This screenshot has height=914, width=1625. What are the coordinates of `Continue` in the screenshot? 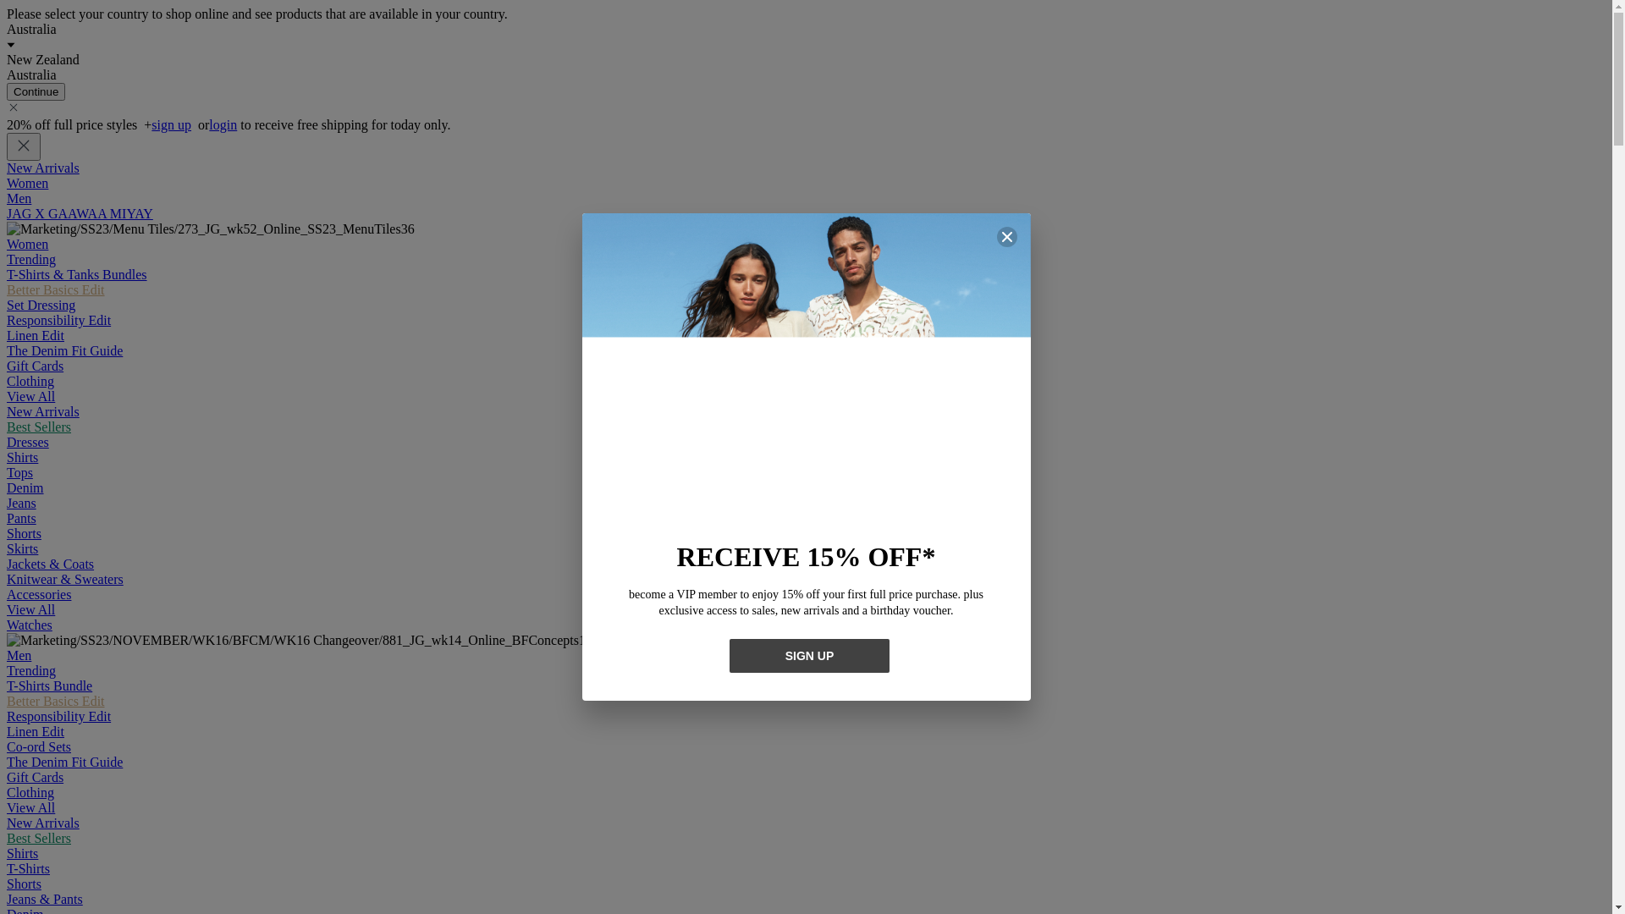 It's located at (36, 91).